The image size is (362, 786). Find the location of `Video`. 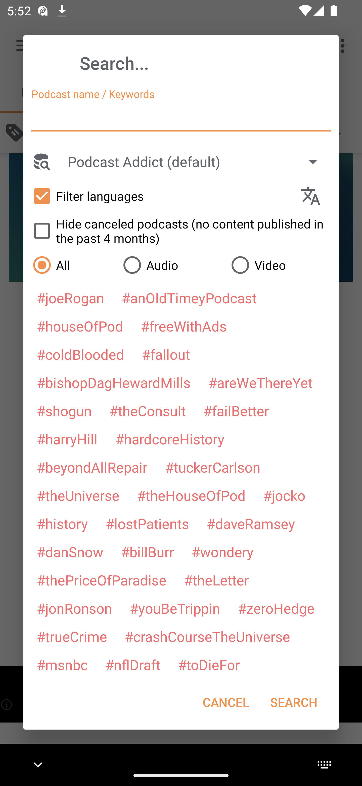

Video is located at coordinates (280, 265).